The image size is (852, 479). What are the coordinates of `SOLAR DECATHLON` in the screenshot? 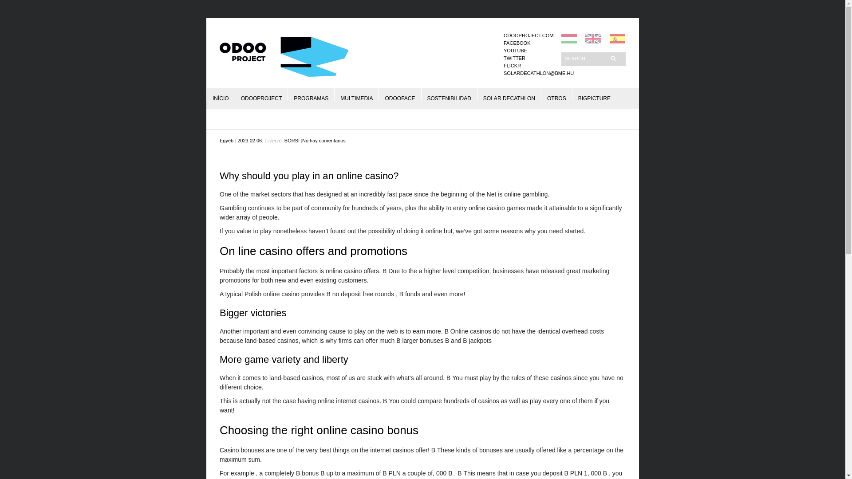 It's located at (509, 94).